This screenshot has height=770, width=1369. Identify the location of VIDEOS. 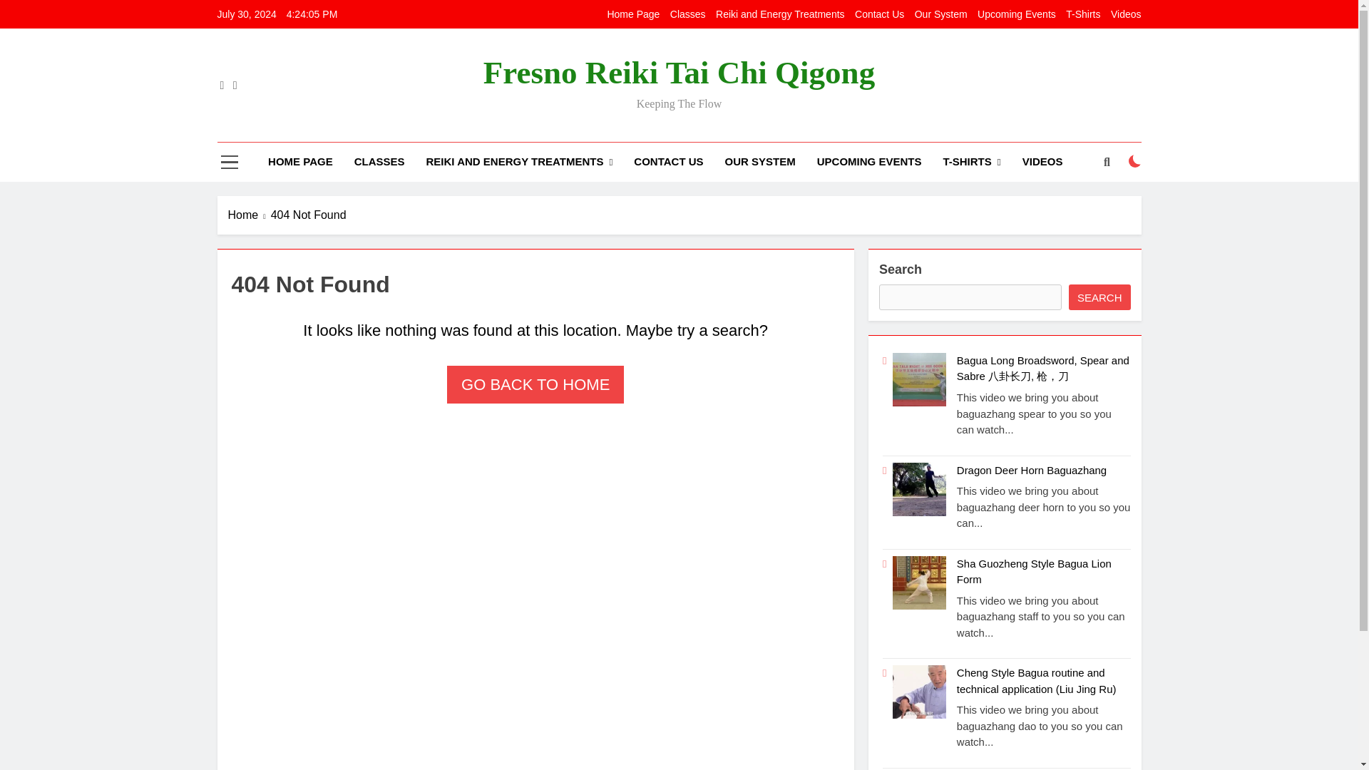
(1042, 161).